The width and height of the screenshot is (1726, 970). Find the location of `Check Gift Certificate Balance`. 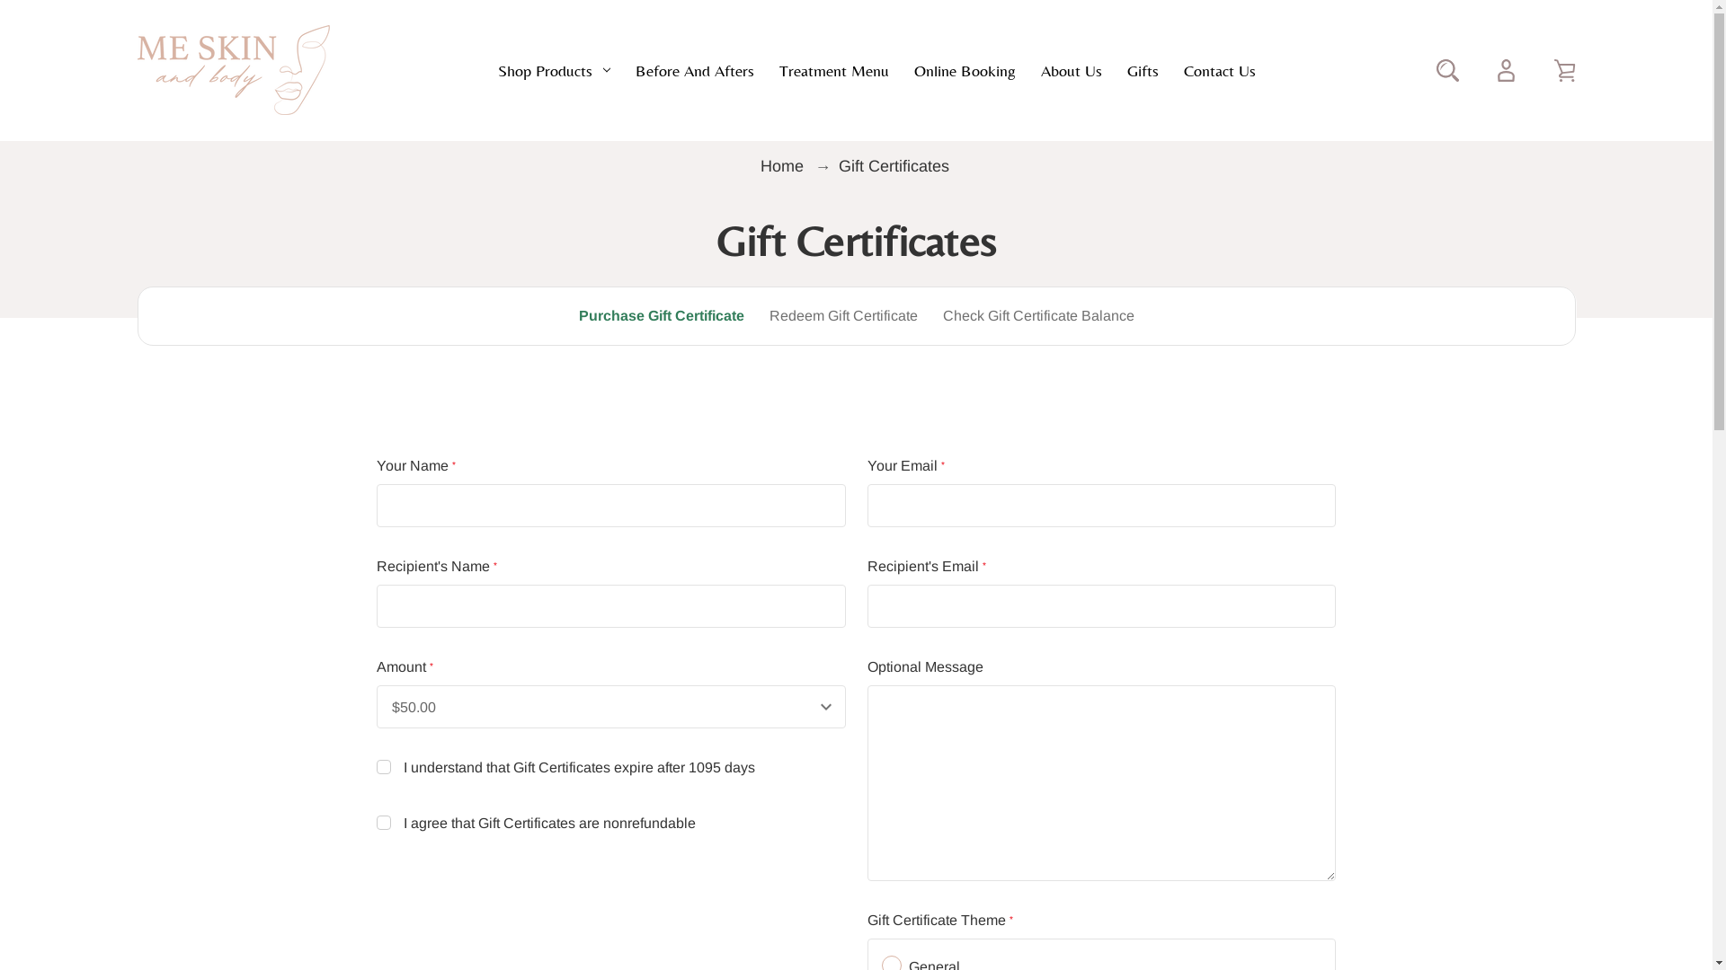

Check Gift Certificate Balance is located at coordinates (1037, 316).